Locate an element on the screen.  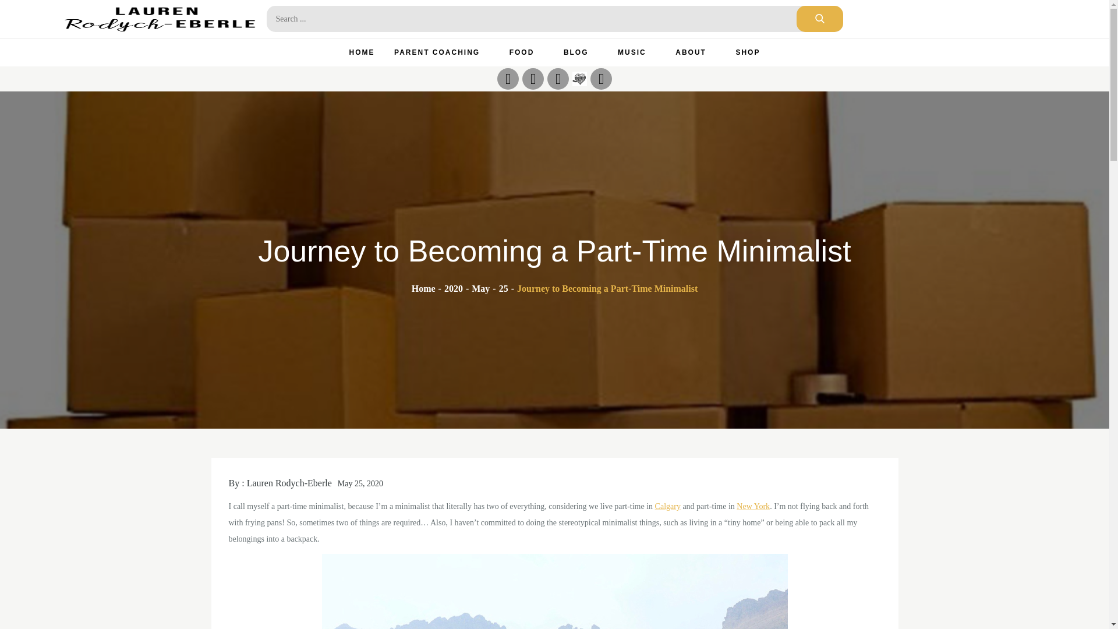
Podcast is located at coordinates (601, 79).